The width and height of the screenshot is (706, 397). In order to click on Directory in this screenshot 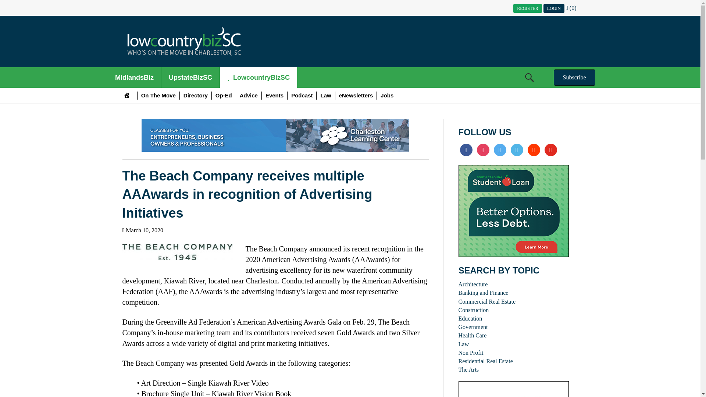, I will do `click(196, 96)`.